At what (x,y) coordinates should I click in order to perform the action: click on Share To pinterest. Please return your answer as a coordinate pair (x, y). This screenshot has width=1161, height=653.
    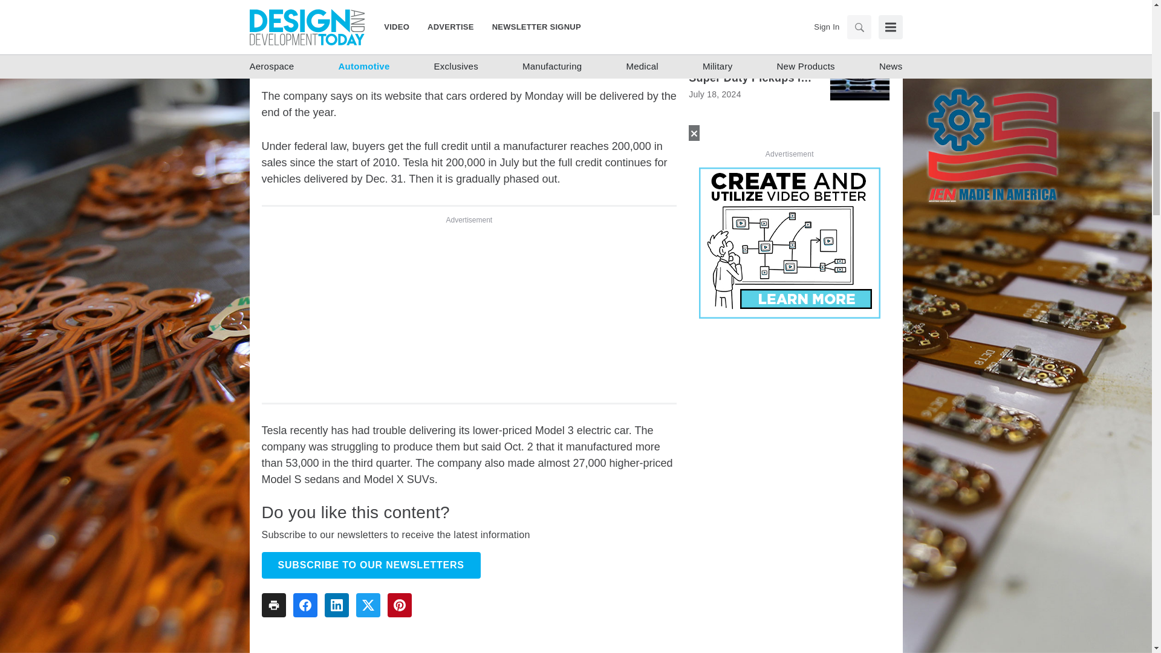
    Looking at the image, I should click on (398, 605).